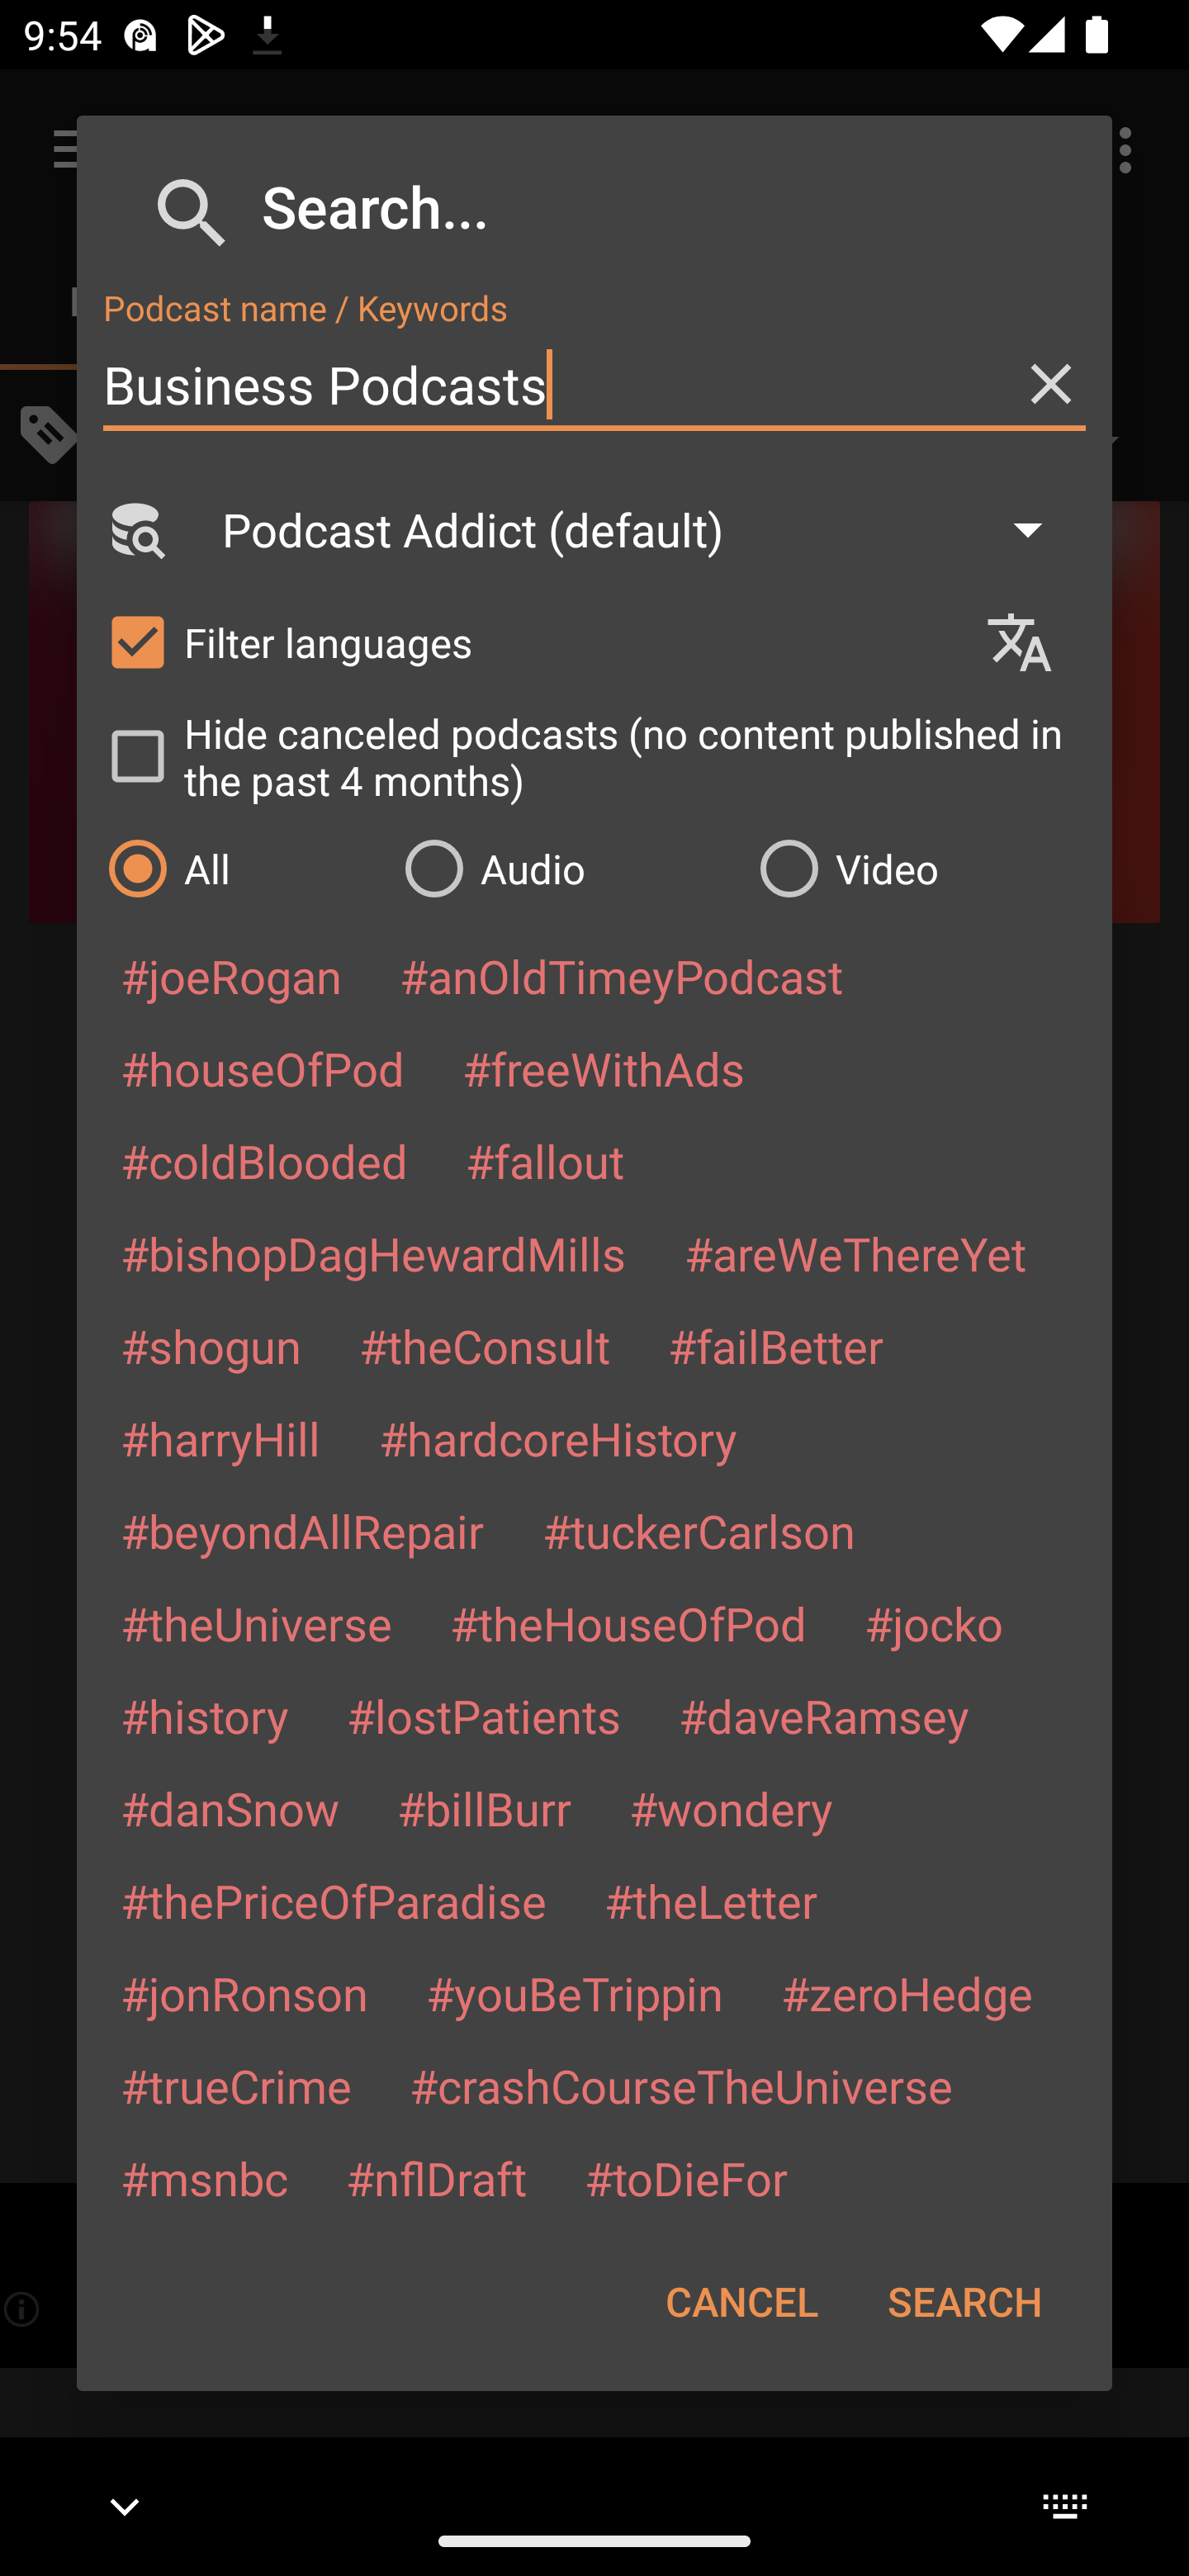  What do you see at coordinates (236, 2085) in the screenshot?
I see `#trueCrime` at bounding box center [236, 2085].